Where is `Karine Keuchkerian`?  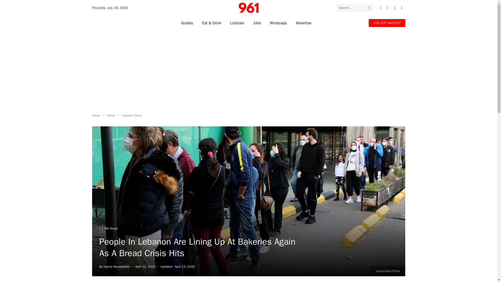 Karine Keuchkerian is located at coordinates (117, 267).